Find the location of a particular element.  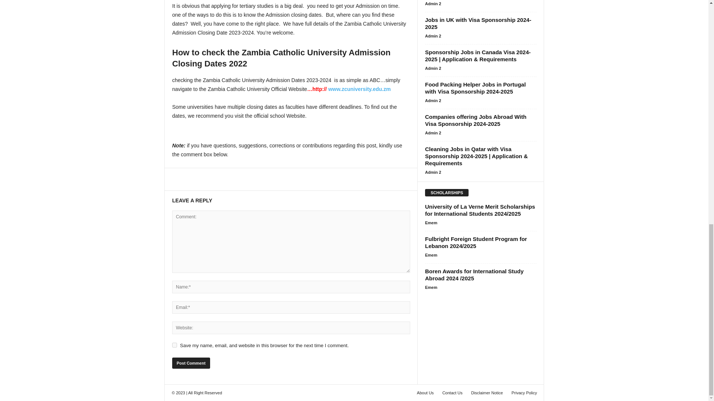

Post Comment is located at coordinates (191, 363).